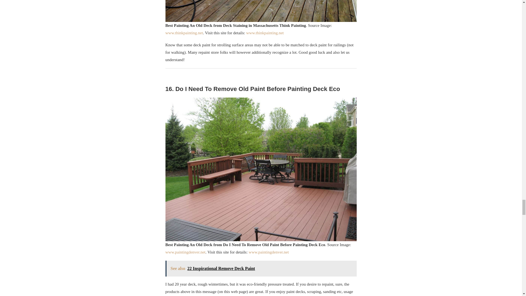 This screenshot has height=296, width=526. What do you see at coordinates (261, 11) in the screenshot?
I see `deck staining and restorations` at bounding box center [261, 11].